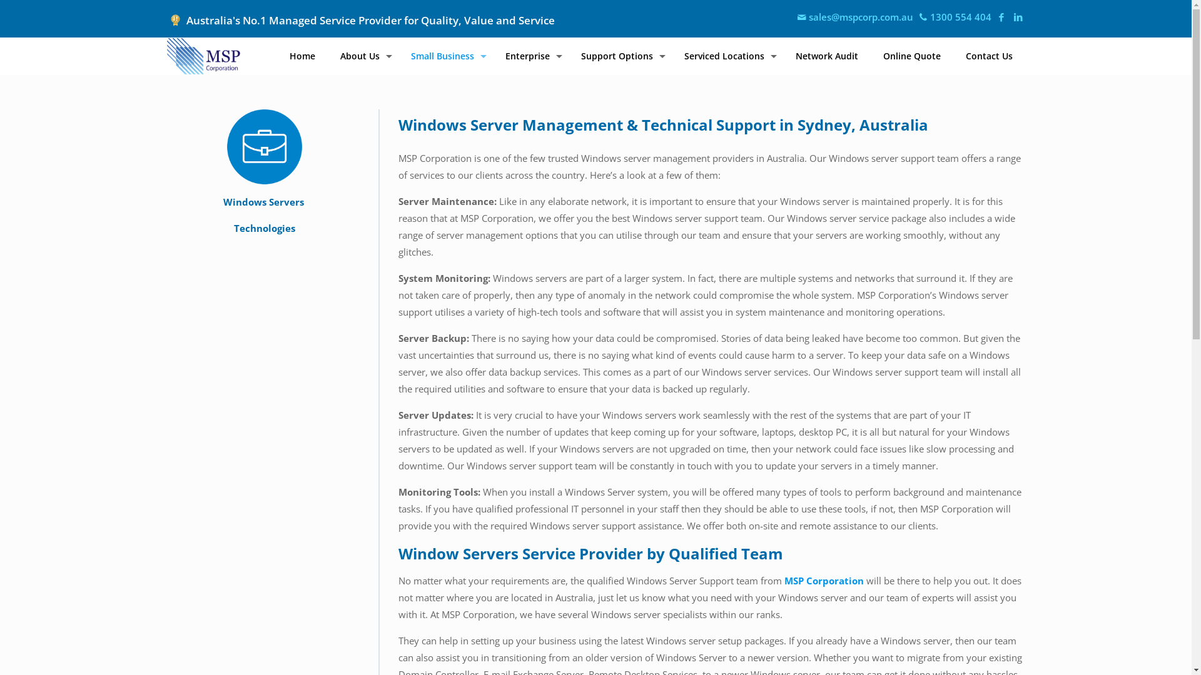  Describe the element at coordinates (854, 17) in the screenshot. I see `sales@mspcorp.com.au` at that location.